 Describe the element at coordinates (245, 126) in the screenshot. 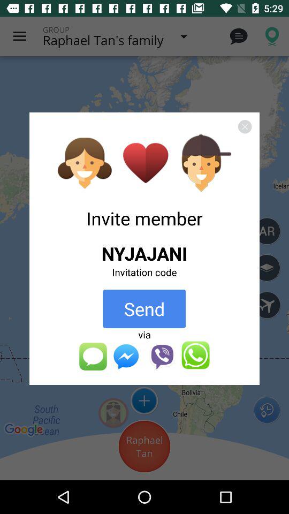

I see `close option` at that location.